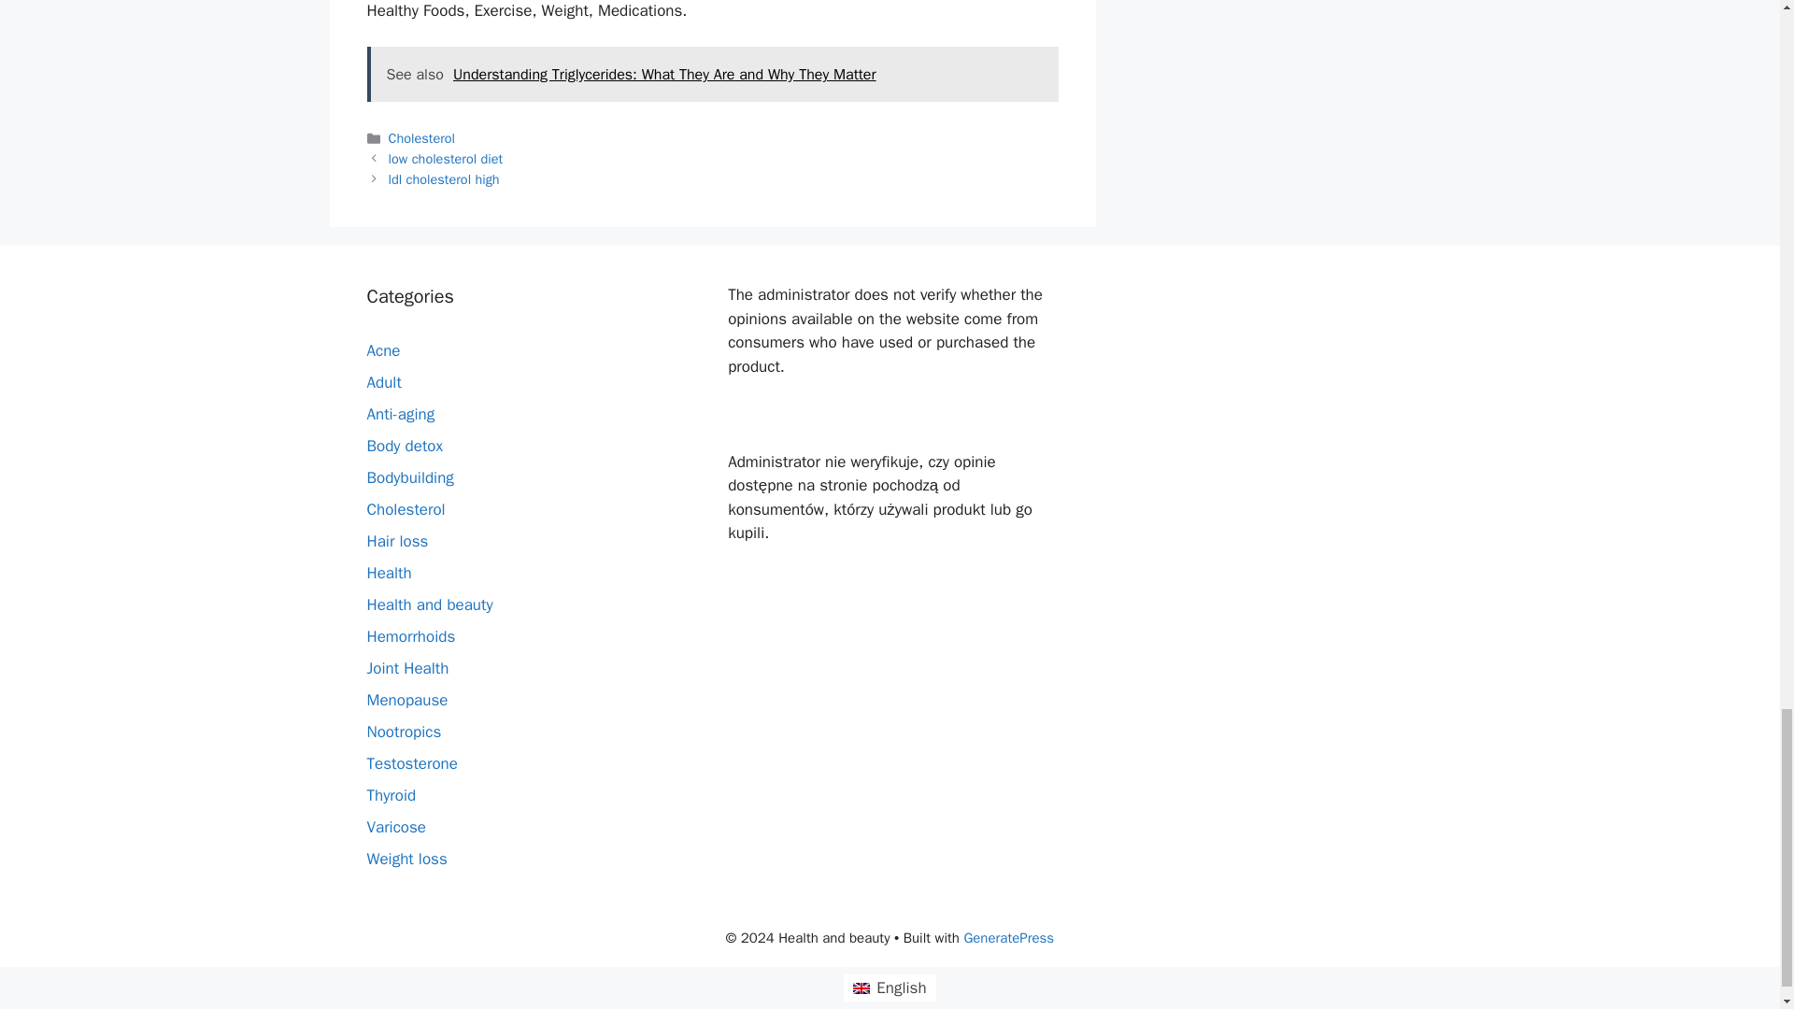  Describe the element at coordinates (447, 159) in the screenshot. I see `low cholesterol diet` at that location.